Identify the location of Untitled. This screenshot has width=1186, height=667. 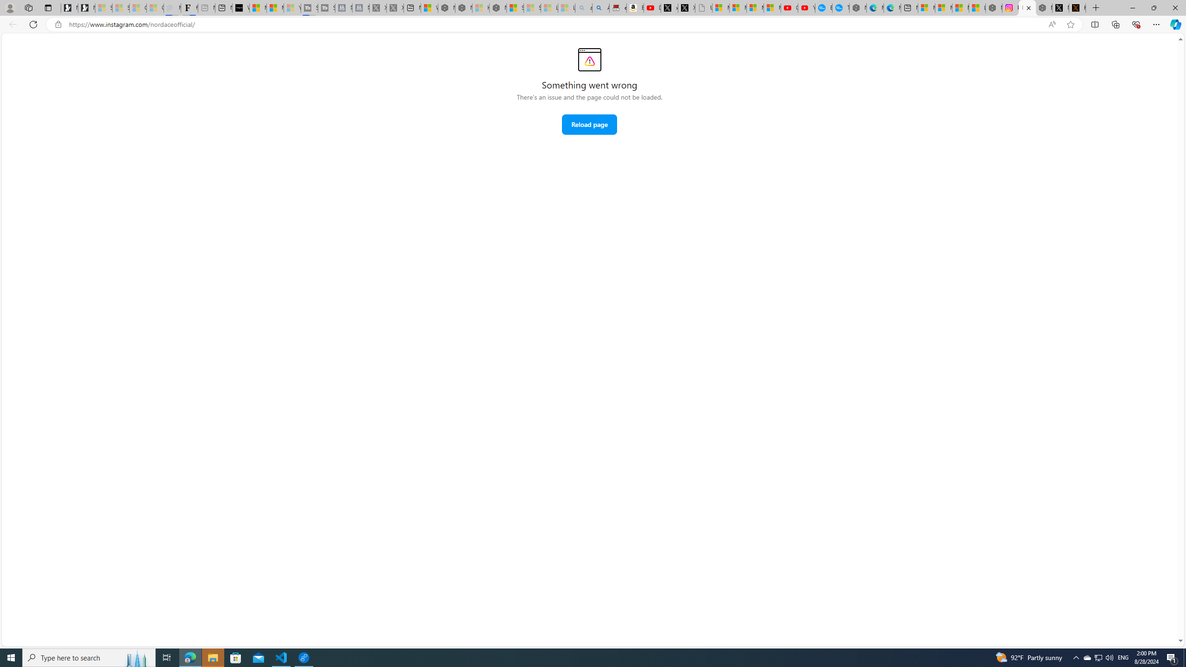
(704, 8).